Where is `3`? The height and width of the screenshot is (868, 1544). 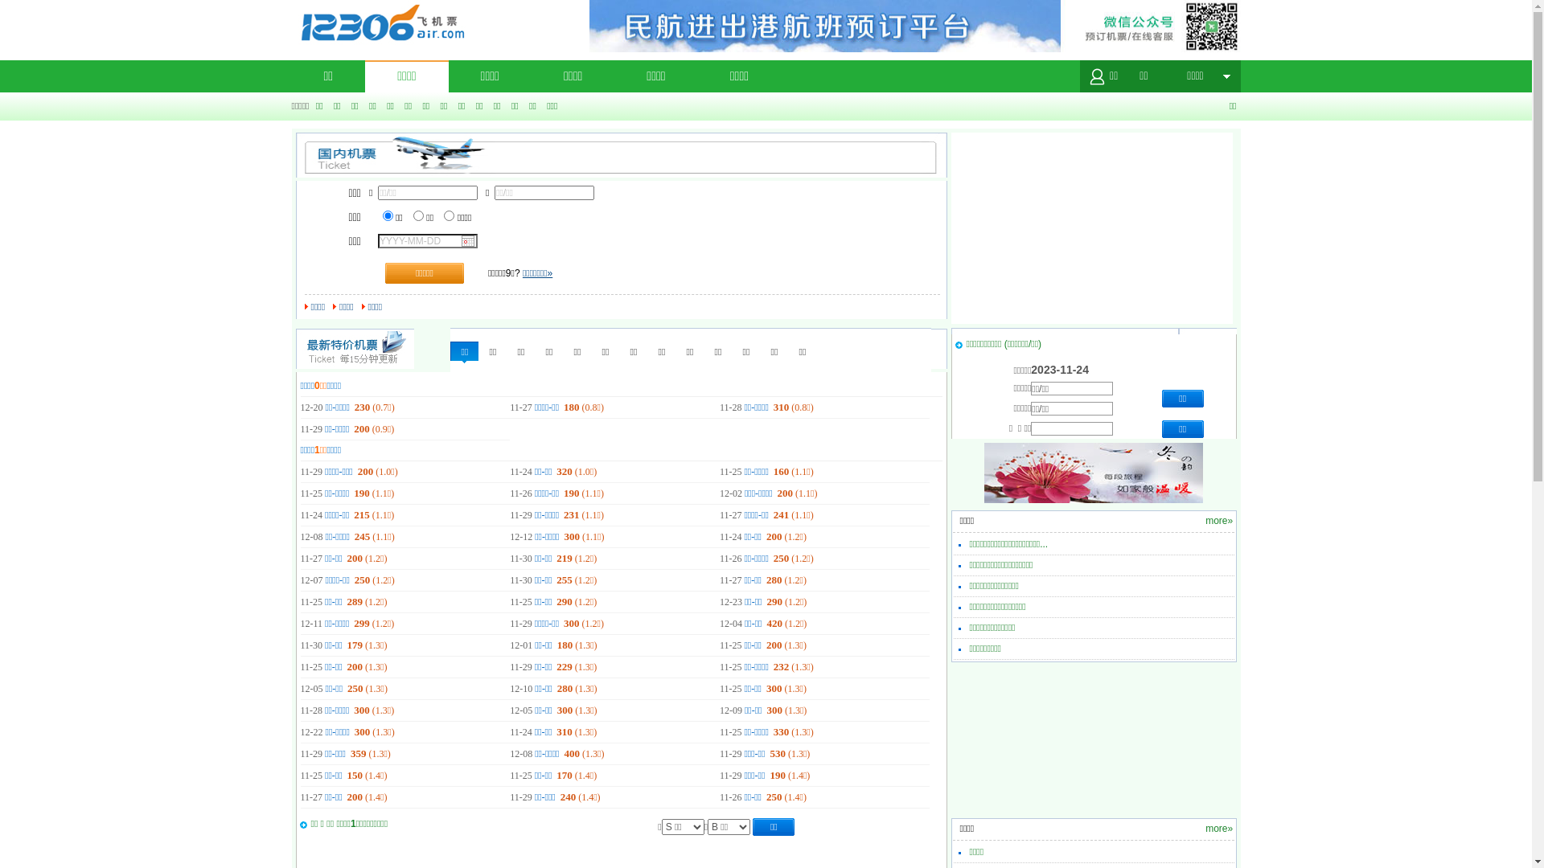 3 is located at coordinates (449, 215).